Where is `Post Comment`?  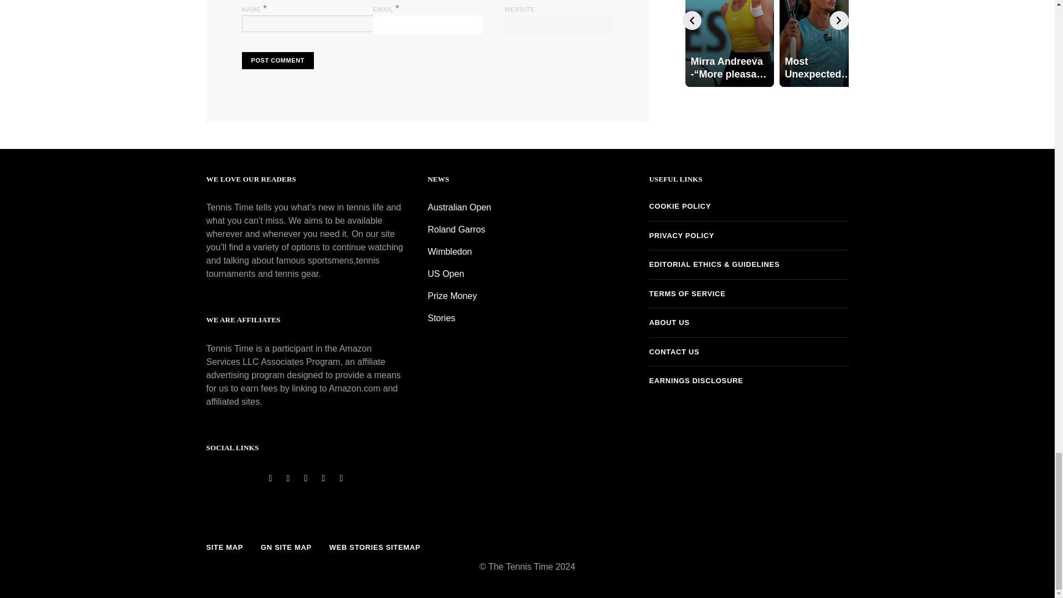 Post Comment is located at coordinates (277, 60).